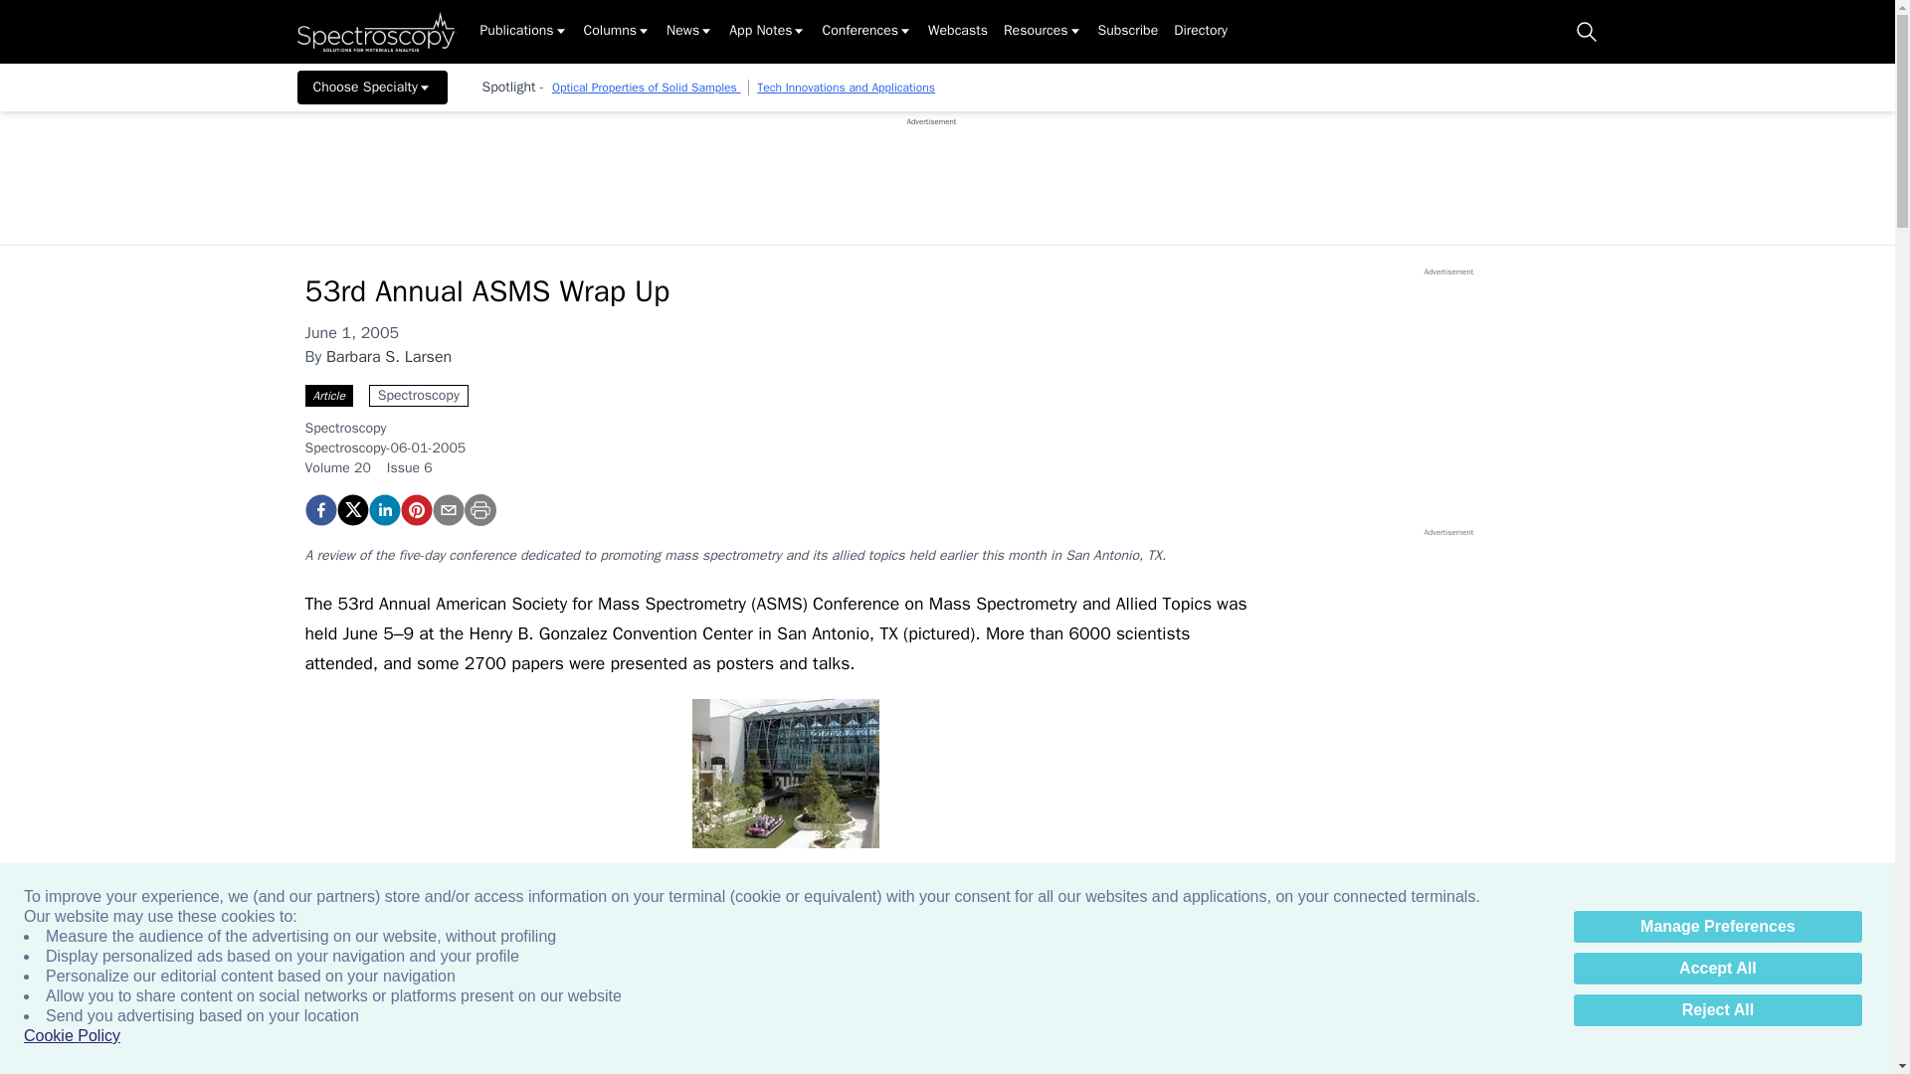  What do you see at coordinates (1717, 1010) in the screenshot?
I see `Reject All` at bounding box center [1717, 1010].